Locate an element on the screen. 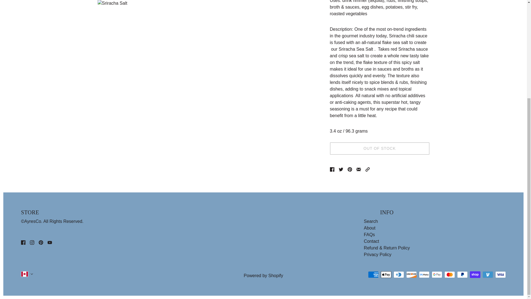  Privacy Policy is located at coordinates (378, 254).